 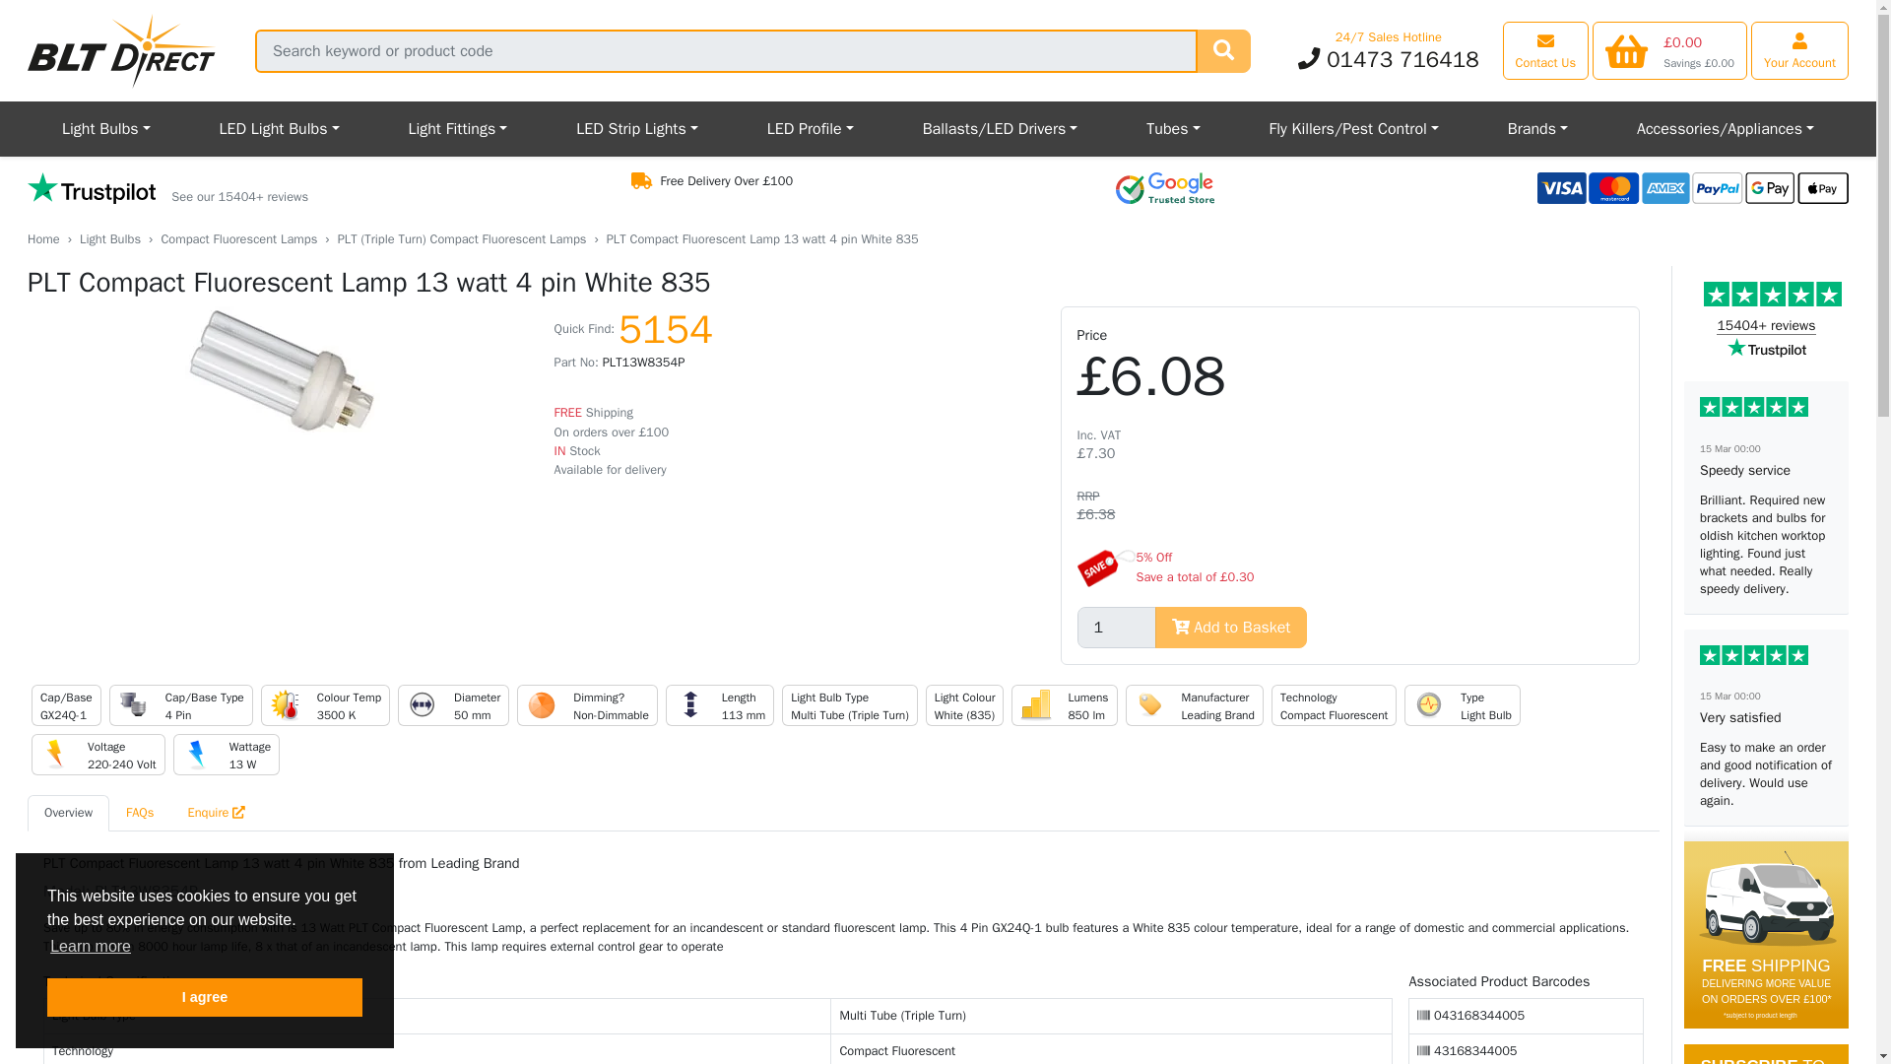 What do you see at coordinates (1231, 627) in the screenshot?
I see `Add to Basket` at bounding box center [1231, 627].